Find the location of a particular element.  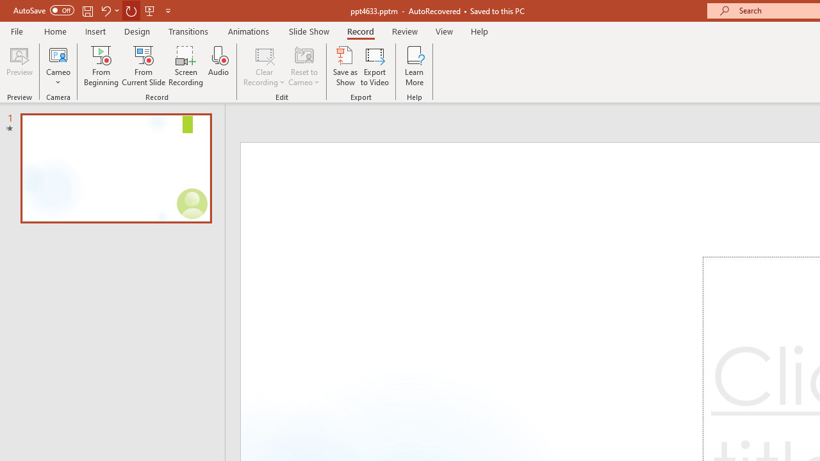

File Tab is located at coordinates (17, 31).